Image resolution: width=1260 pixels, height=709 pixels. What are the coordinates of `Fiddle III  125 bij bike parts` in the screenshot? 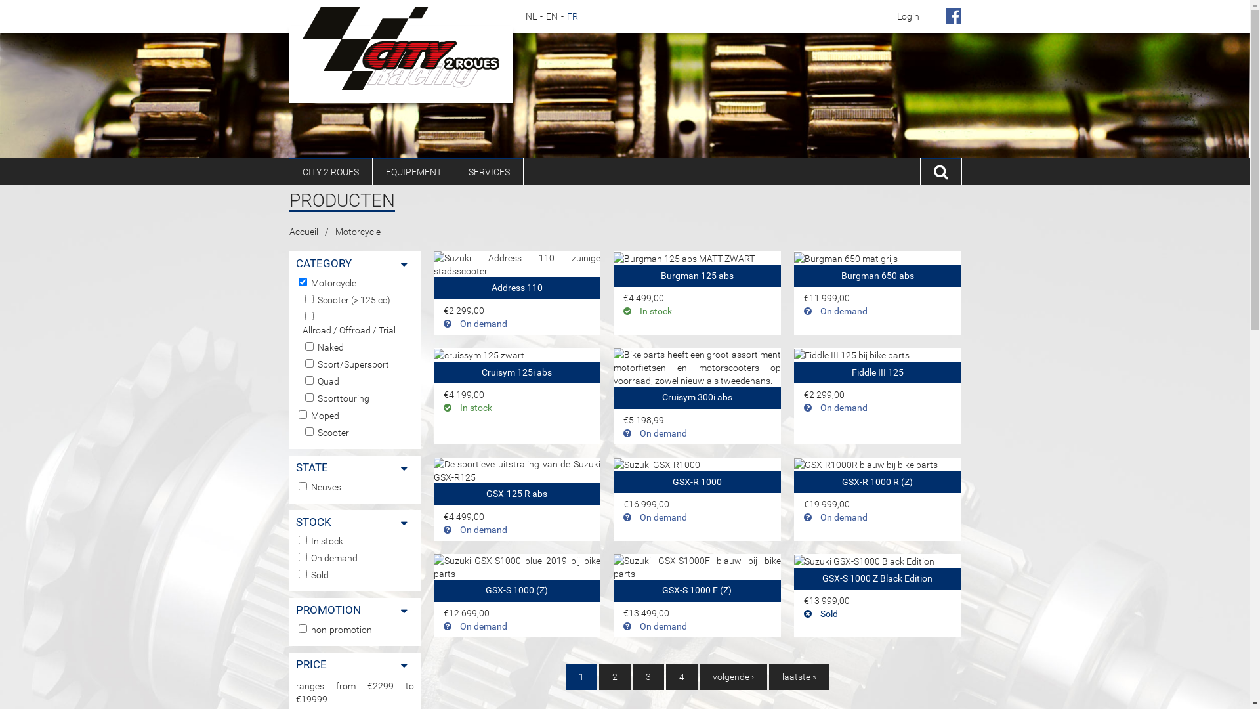 It's located at (852, 355).